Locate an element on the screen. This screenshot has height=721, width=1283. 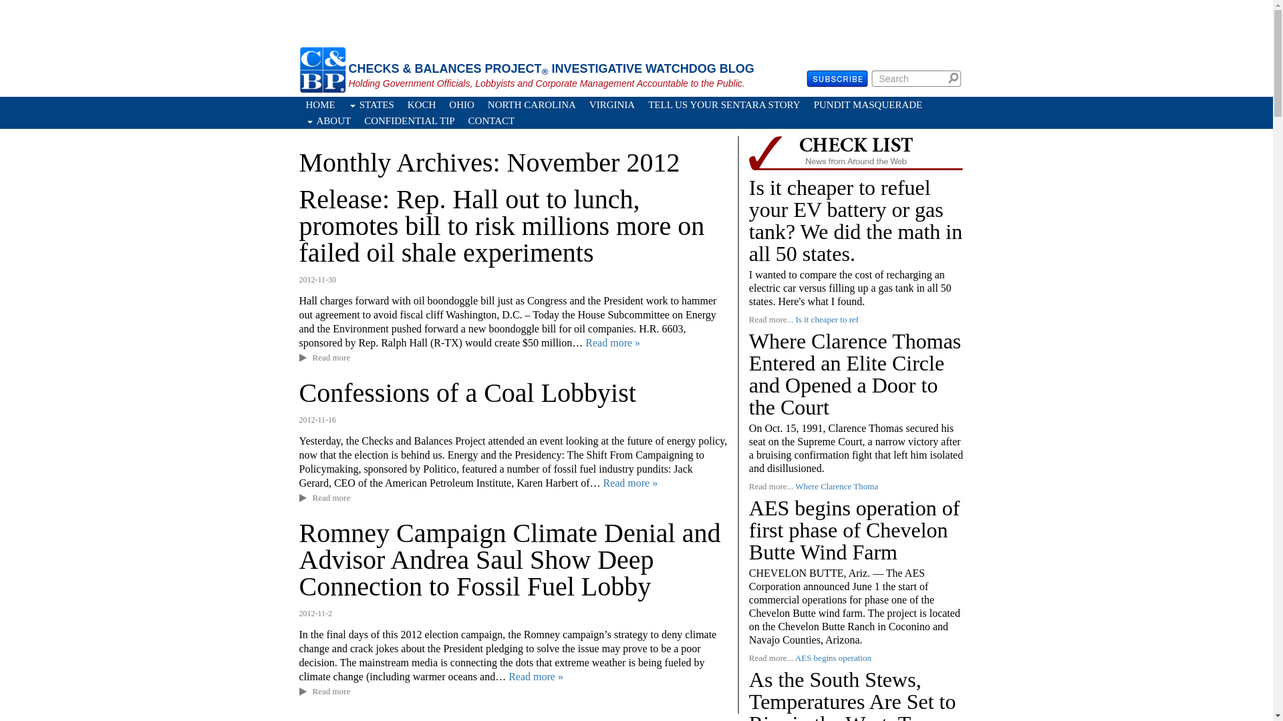
Search is located at coordinates (956, 77).